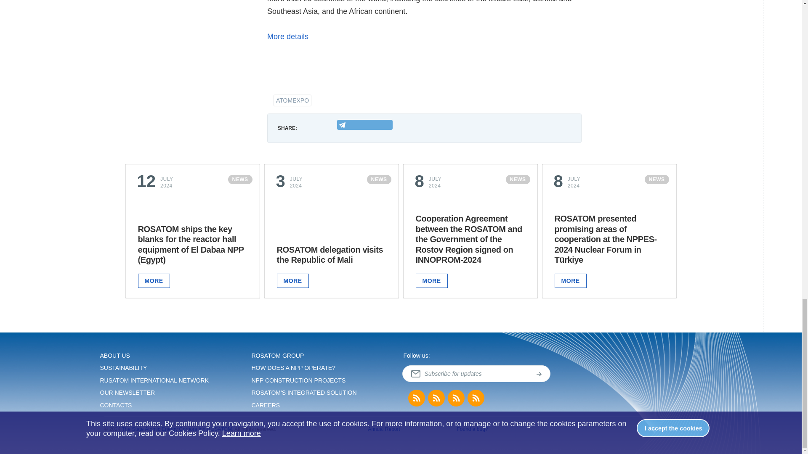 The height and width of the screenshot is (454, 808). I want to click on Atom: News, so click(456, 398).